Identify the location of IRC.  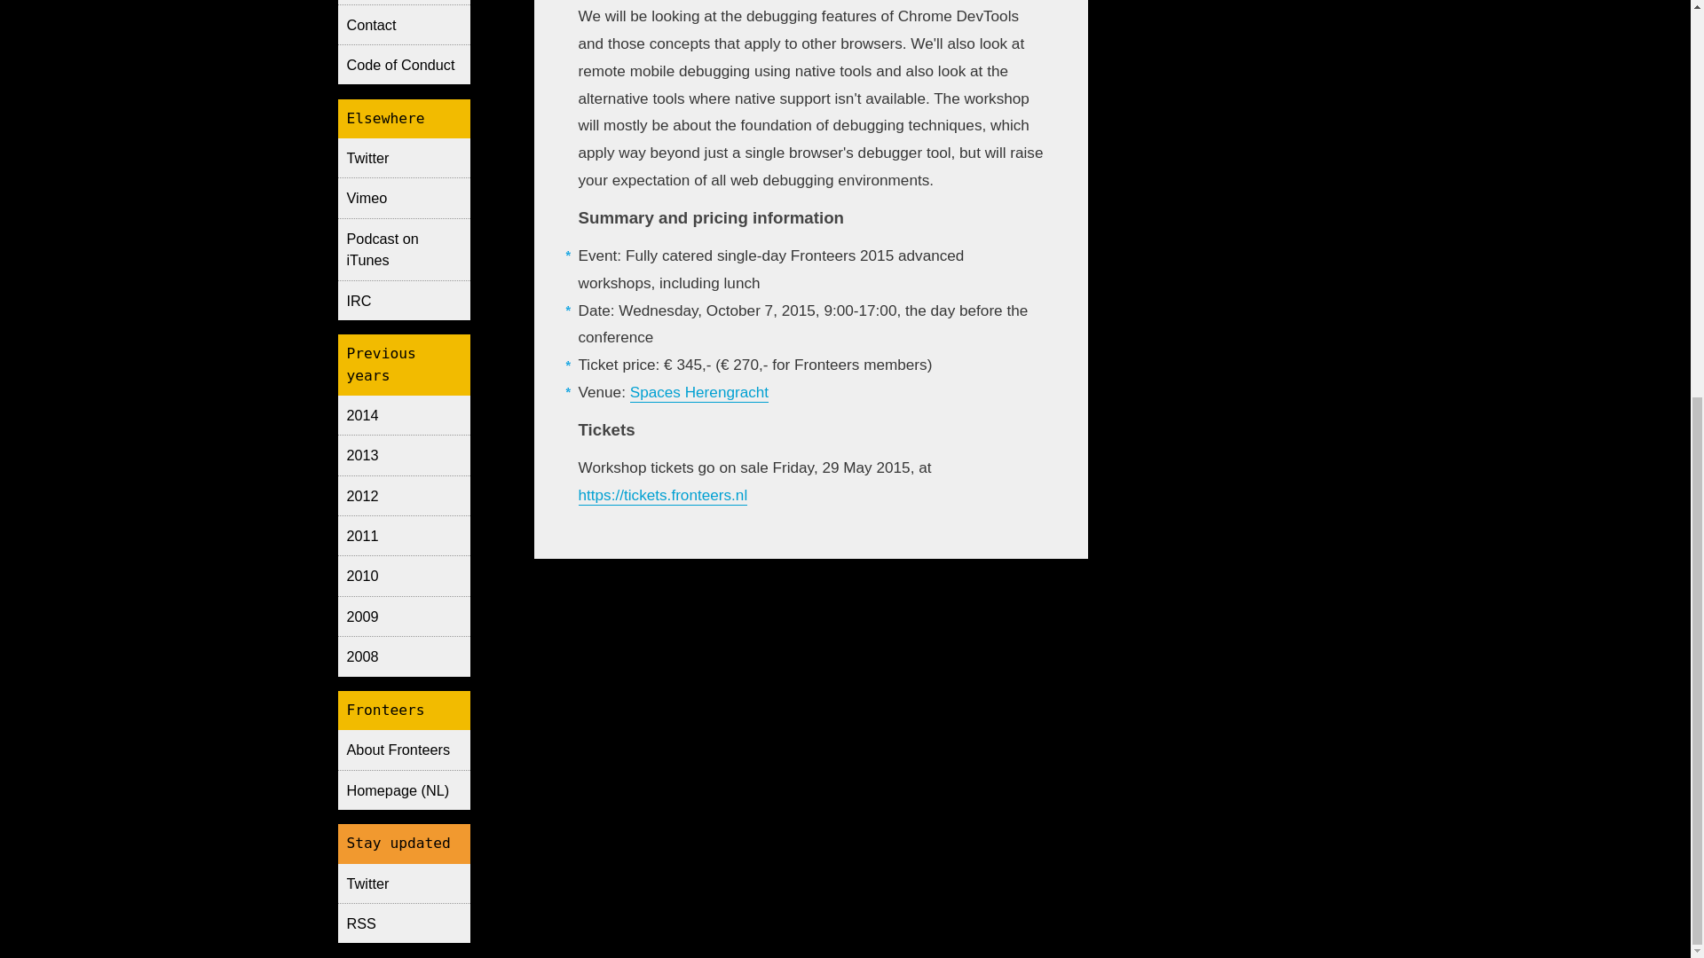
(403, 299).